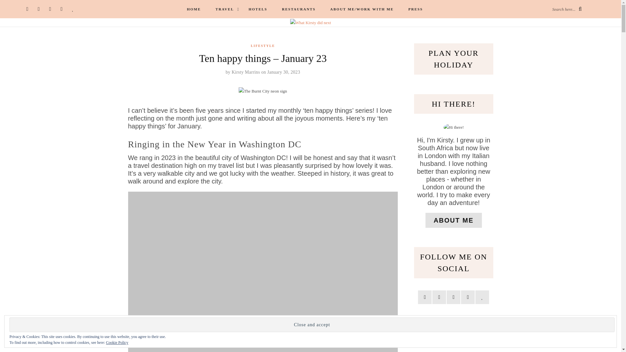  Describe the element at coordinates (194, 9) in the screenshot. I see `Home` at that location.